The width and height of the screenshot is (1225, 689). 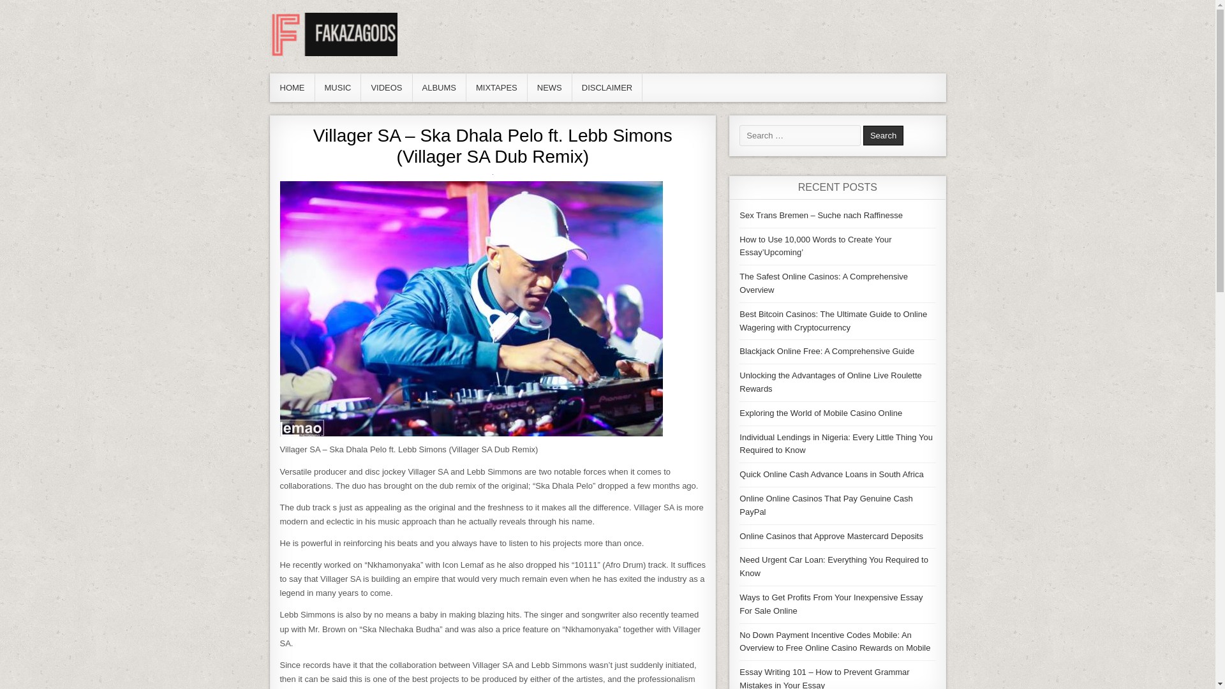 I want to click on NEWS, so click(x=550, y=87).